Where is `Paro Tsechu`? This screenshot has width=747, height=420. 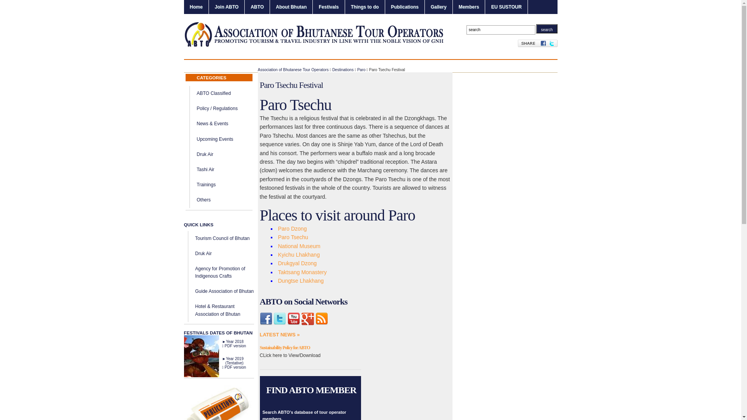 Paro Tsechu is located at coordinates (293, 237).